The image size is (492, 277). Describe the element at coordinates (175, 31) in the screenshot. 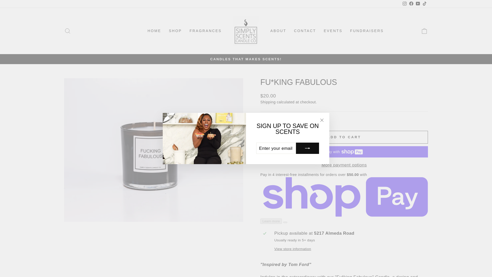

I see `ADD TO CART` at that location.